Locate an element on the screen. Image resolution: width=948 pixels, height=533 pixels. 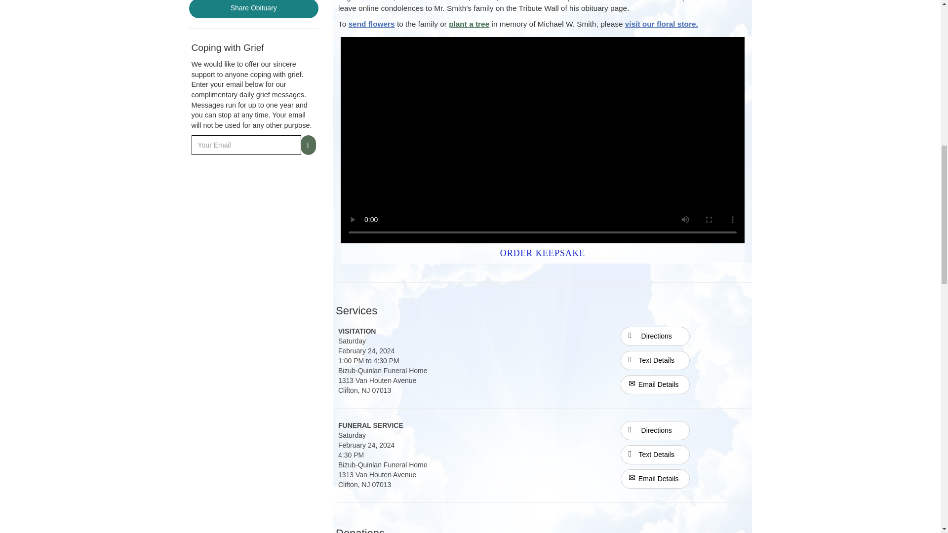
visit our floral store. is located at coordinates (661, 24).